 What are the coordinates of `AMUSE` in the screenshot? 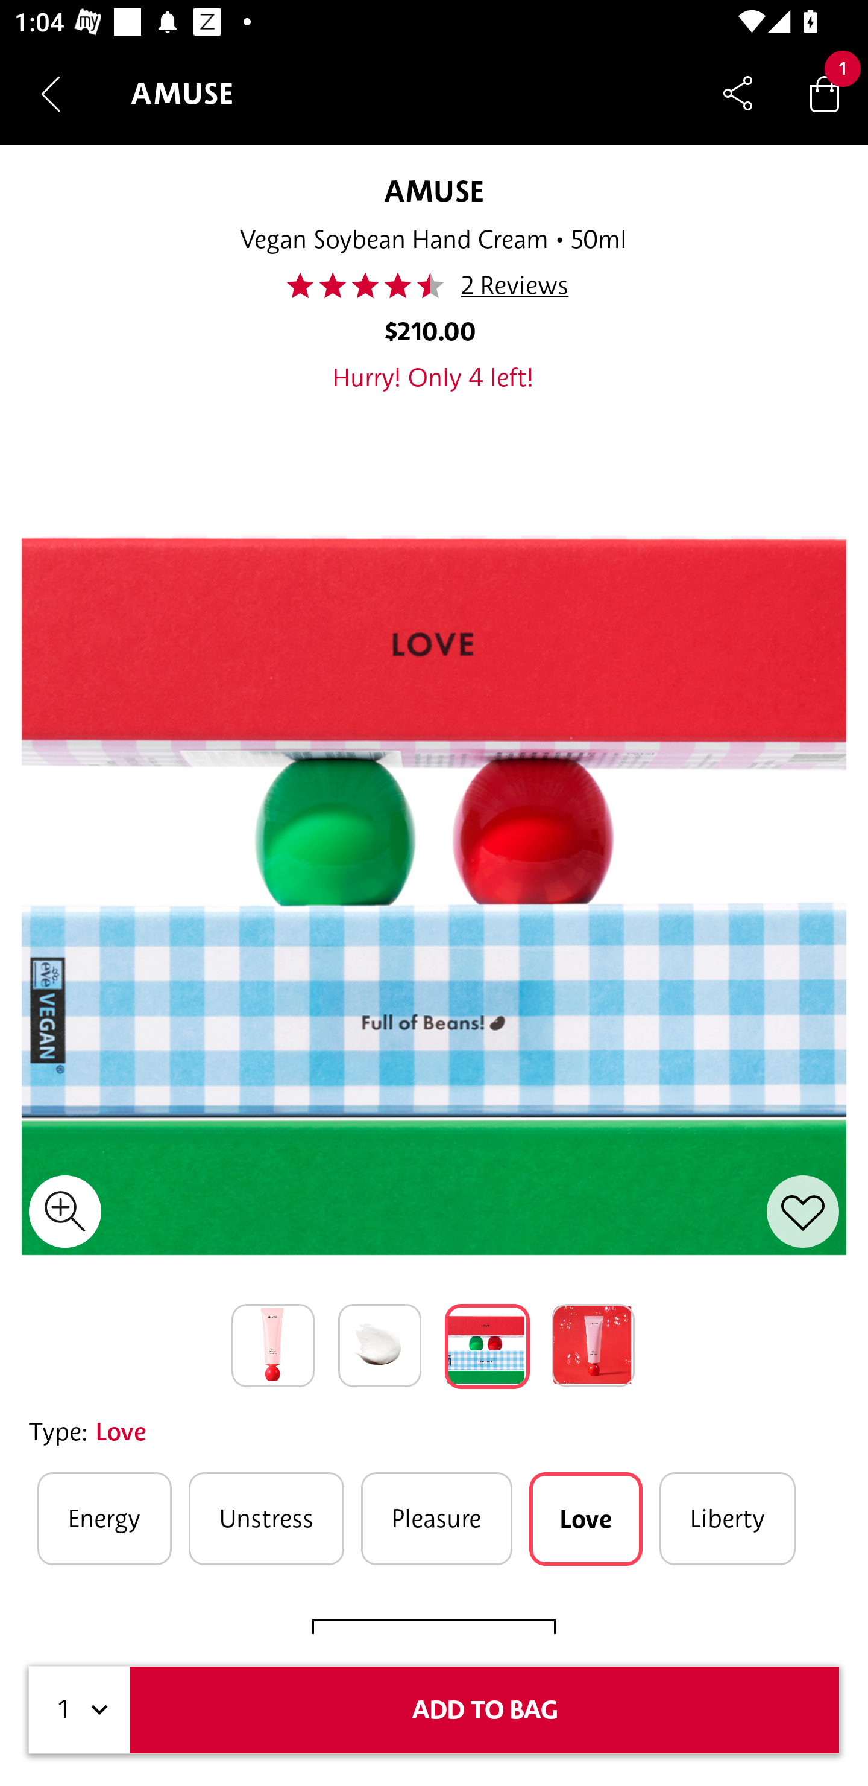 It's located at (433, 191).